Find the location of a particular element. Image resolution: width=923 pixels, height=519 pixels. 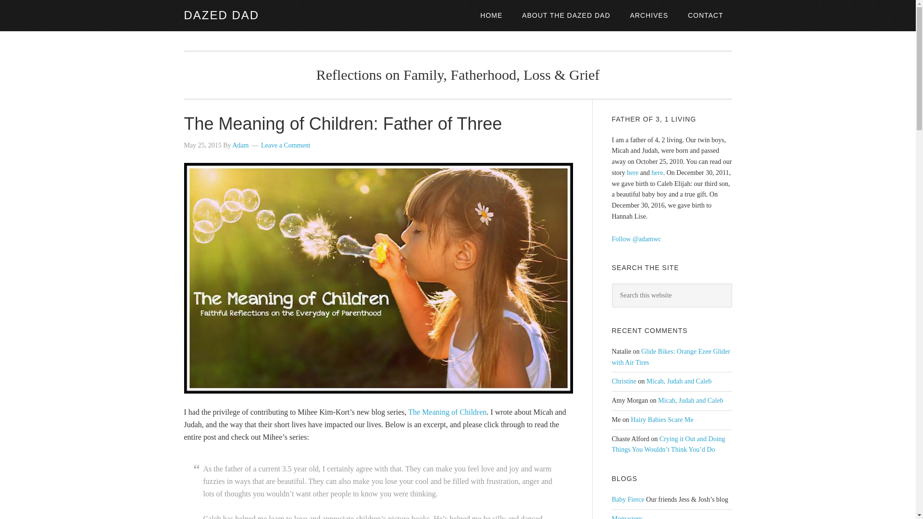

CONTACT is located at coordinates (706, 15).